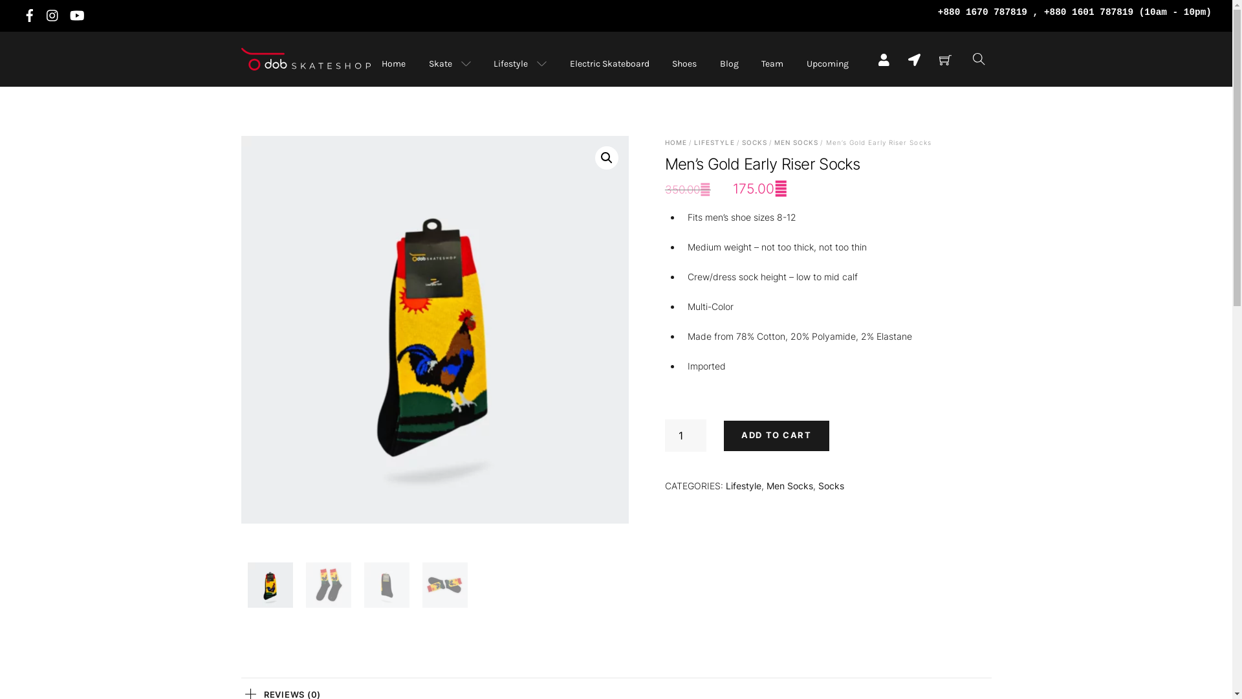  I want to click on Lifestyle, so click(520, 63).